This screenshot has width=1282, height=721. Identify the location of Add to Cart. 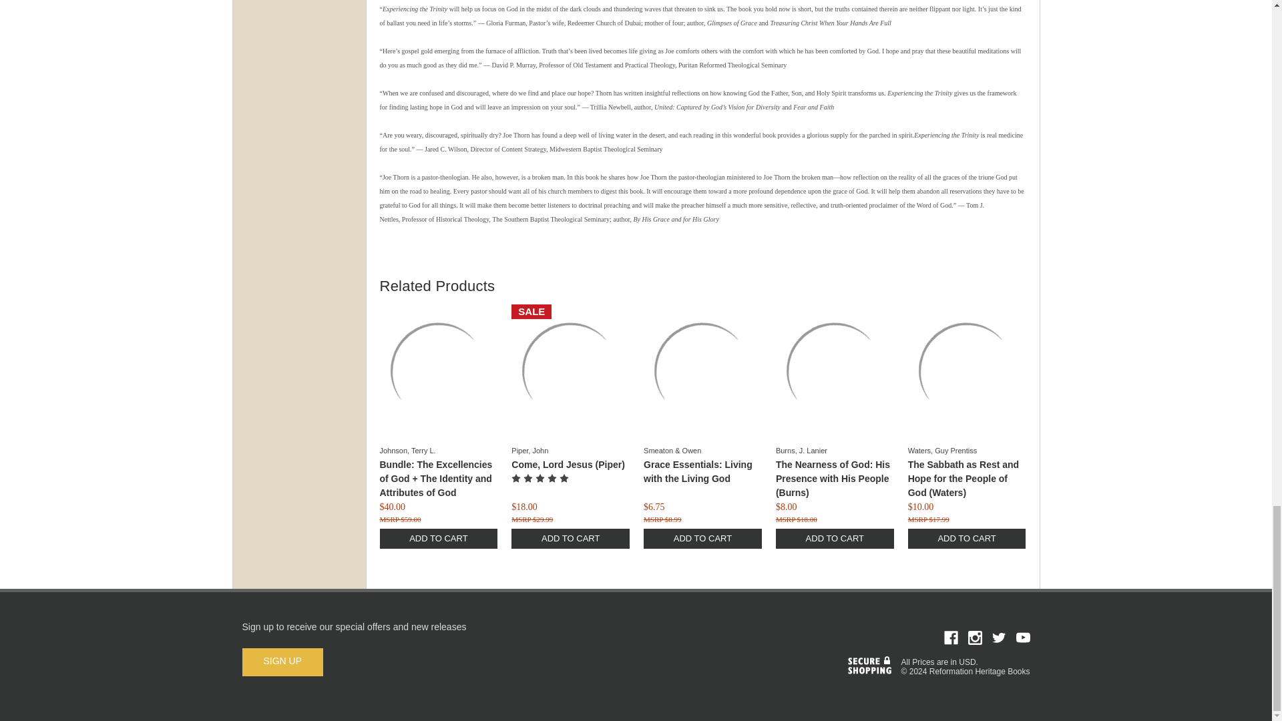
(967, 538).